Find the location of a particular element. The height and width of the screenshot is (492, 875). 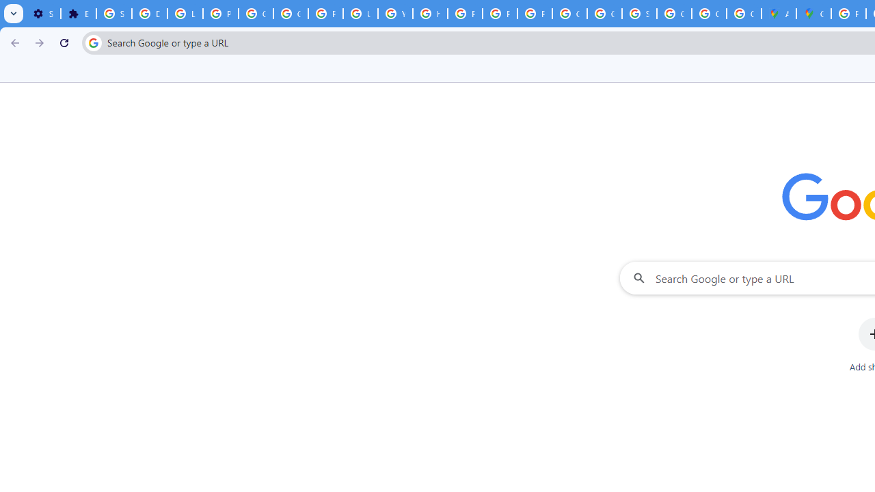

https://scholar.google.com/ is located at coordinates (431, 14).